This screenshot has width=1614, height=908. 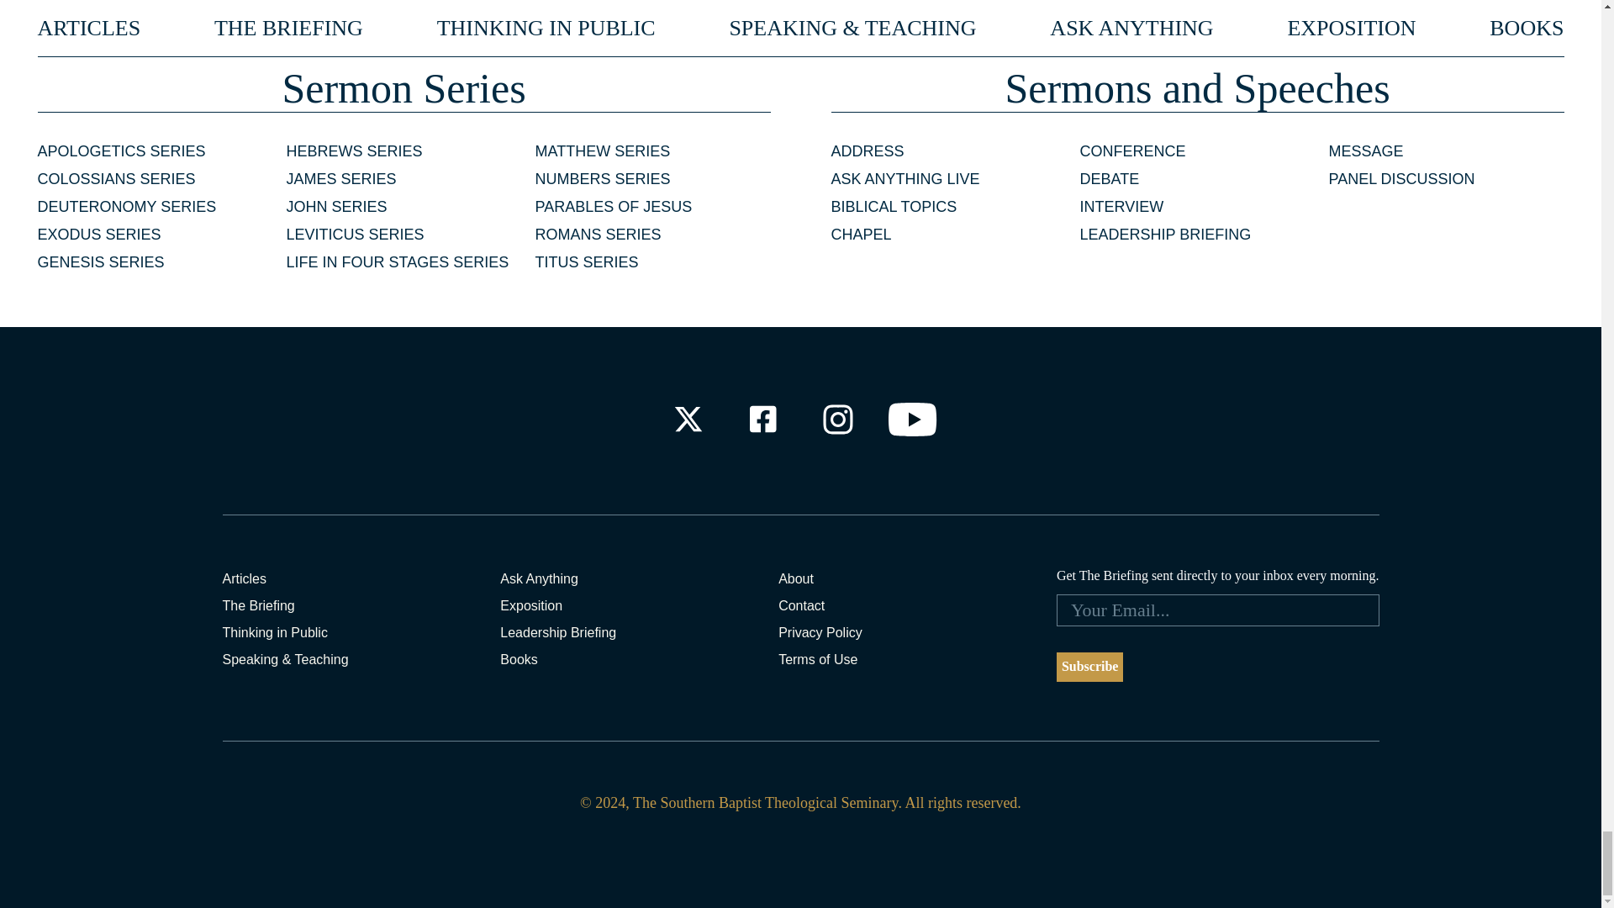 I want to click on Check out our Youtube Channel, so click(x=913, y=419).